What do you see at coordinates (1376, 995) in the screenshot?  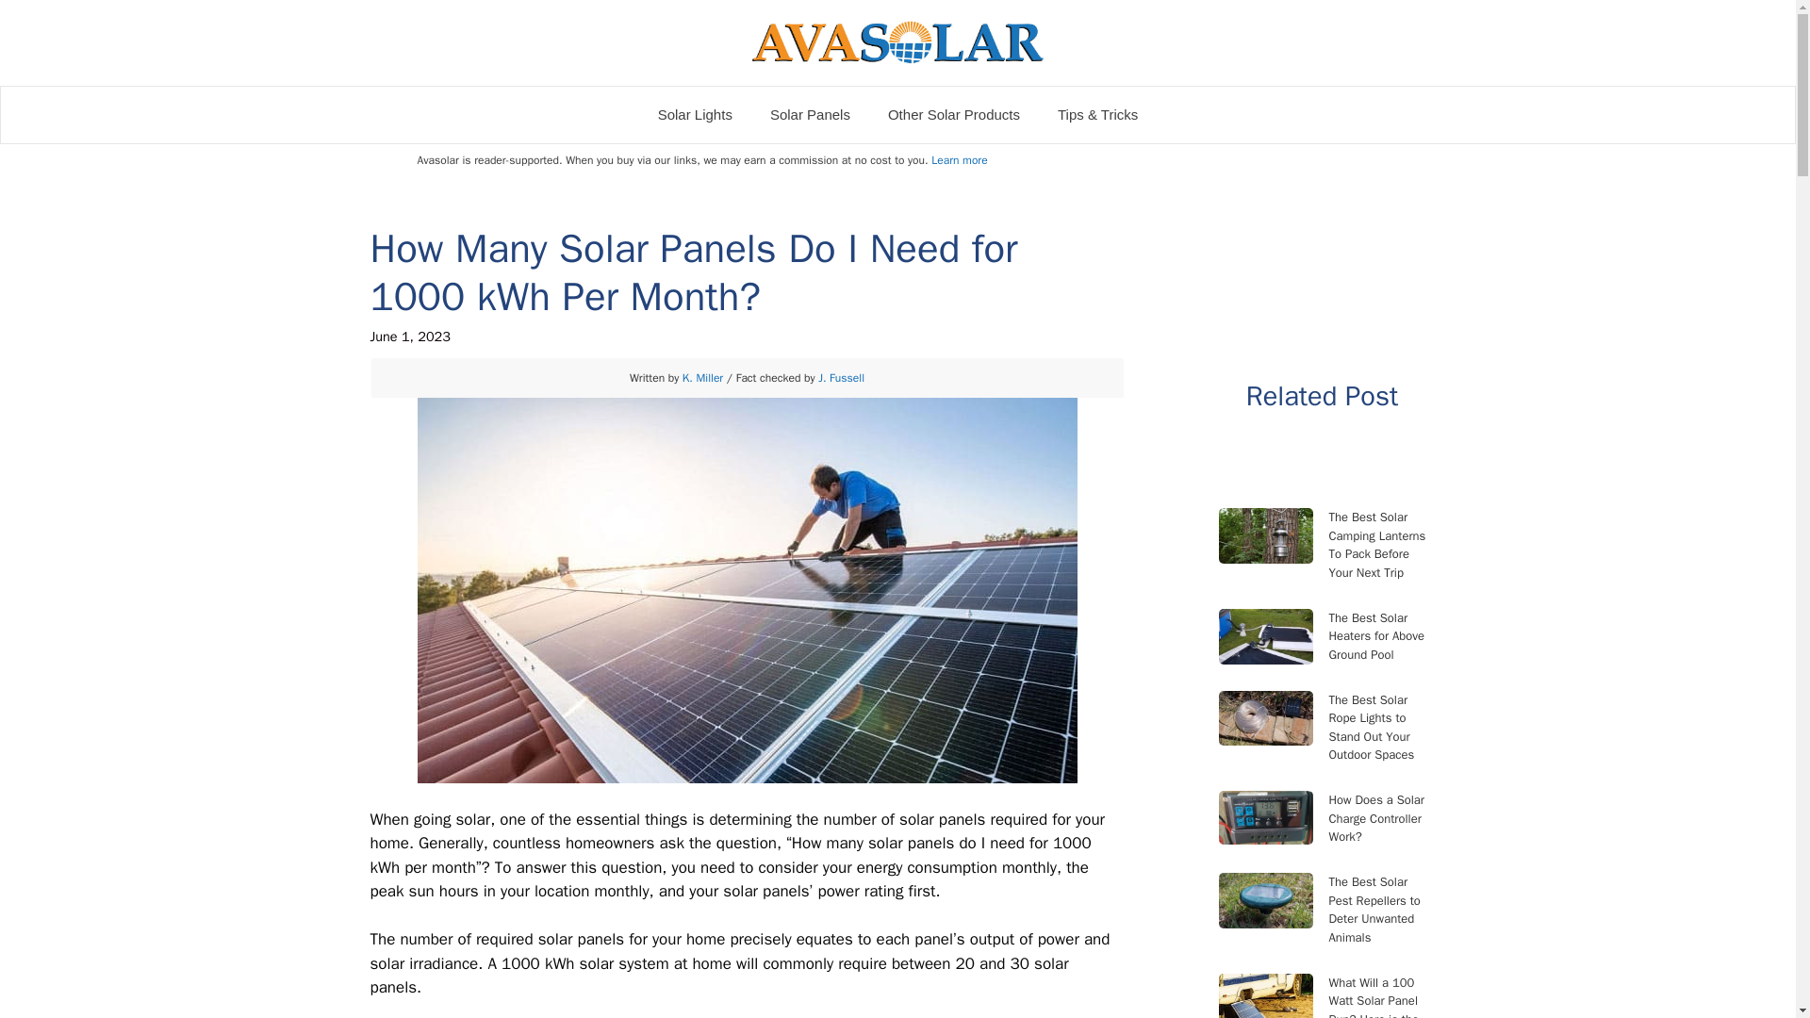 I see `What Will a 100 Watt Solar Panel Run? Here is the Answer!` at bounding box center [1376, 995].